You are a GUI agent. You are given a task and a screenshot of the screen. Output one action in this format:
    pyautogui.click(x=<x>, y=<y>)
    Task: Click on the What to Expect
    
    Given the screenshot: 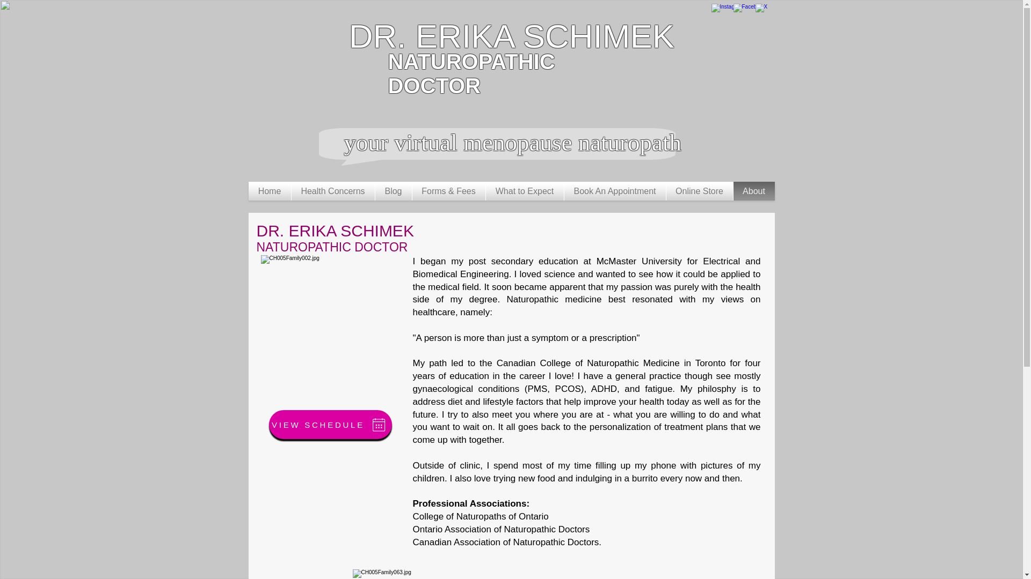 What is the action you would take?
    pyautogui.click(x=524, y=191)
    